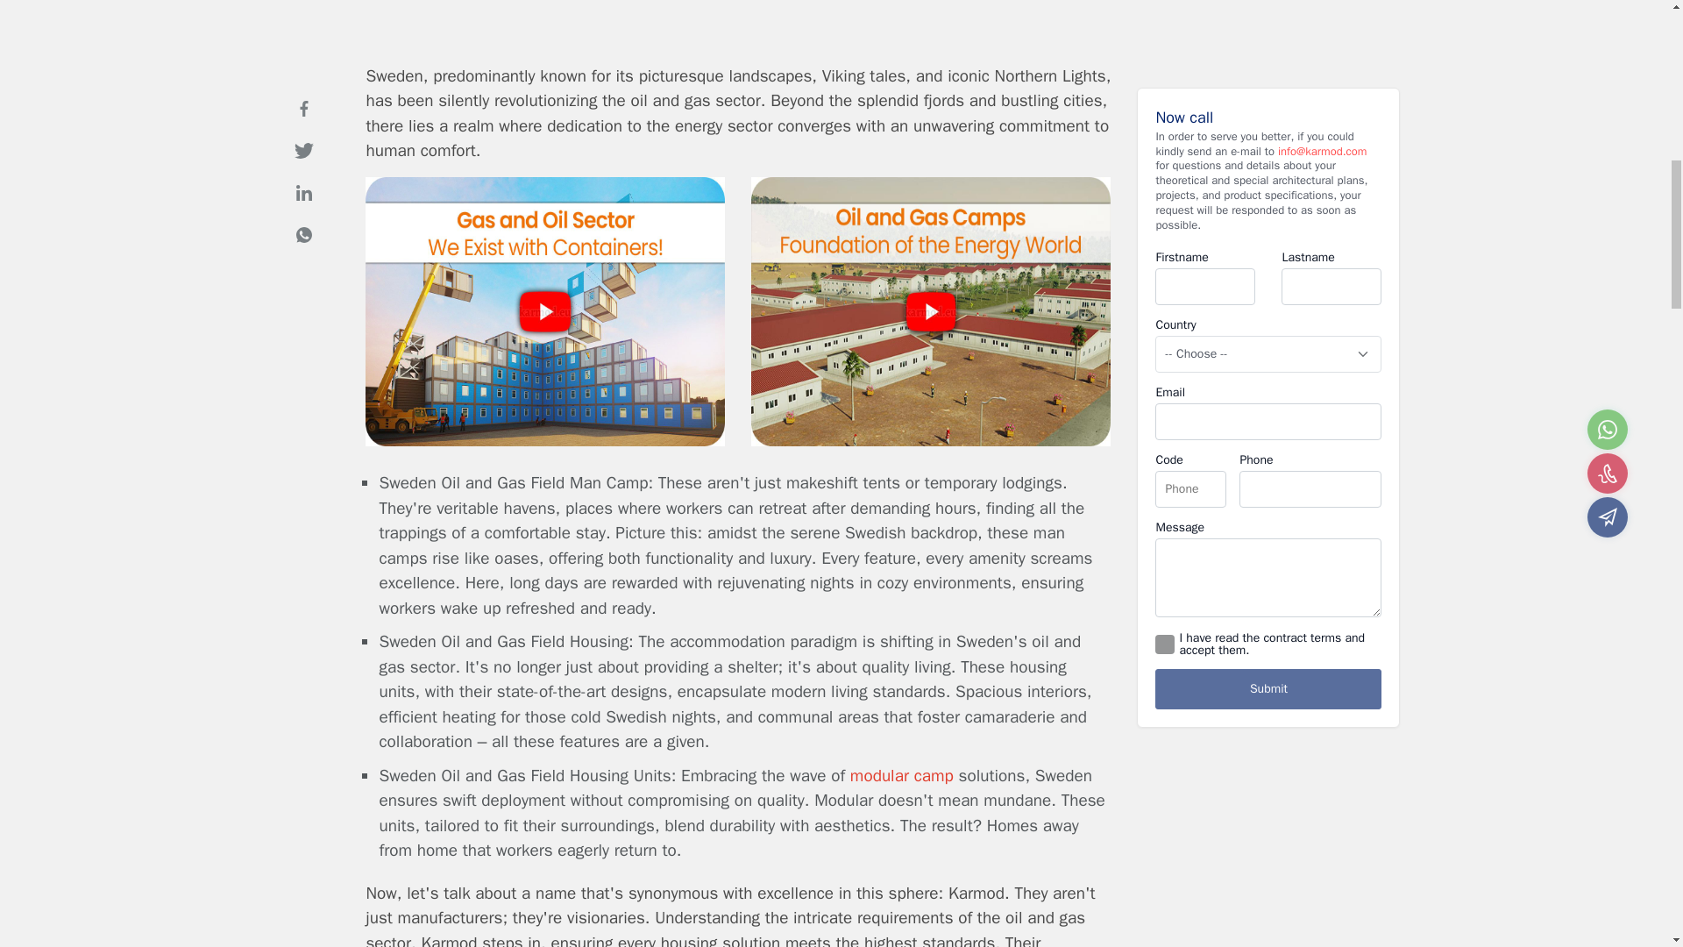  What do you see at coordinates (303, 211) in the screenshot?
I see `Whatsapp` at bounding box center [303, 211].